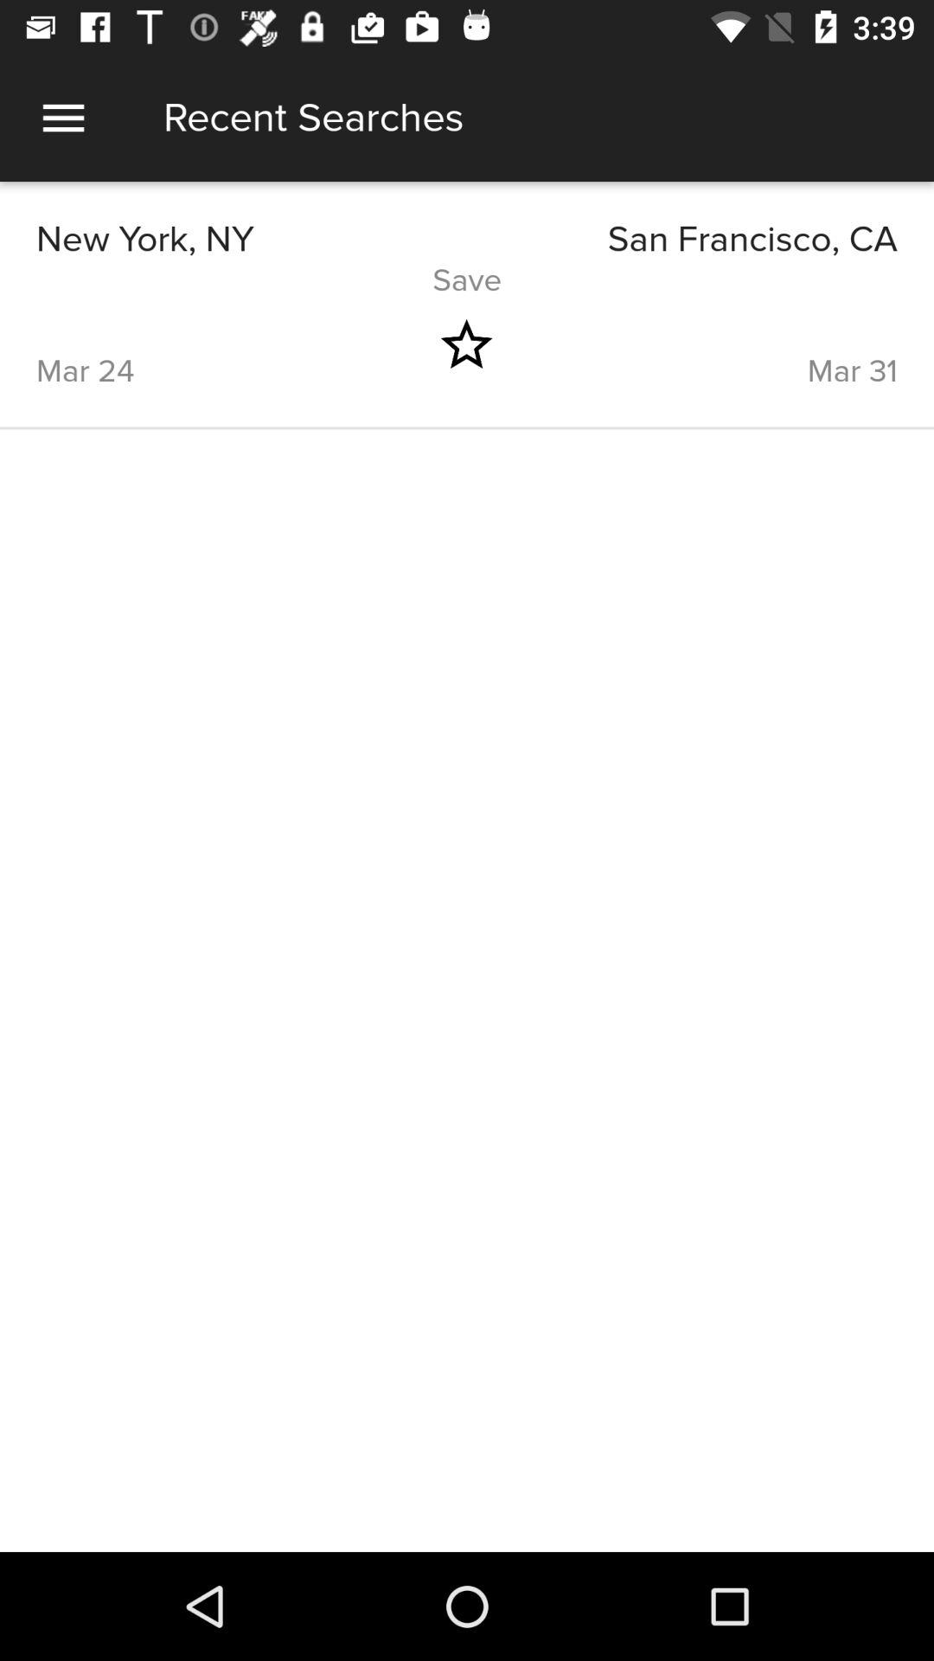 This screenshot has width=934, height=1661. Describe the element at coordinates (252, 239) in the screenshot. I see `press item next to the san francisco, ca icon` at that location.